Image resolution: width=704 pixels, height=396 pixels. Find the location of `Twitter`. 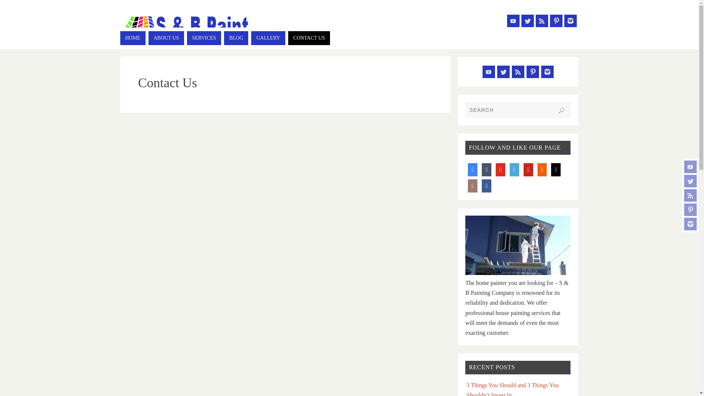

Twitter is located at coordinates (503, 72).